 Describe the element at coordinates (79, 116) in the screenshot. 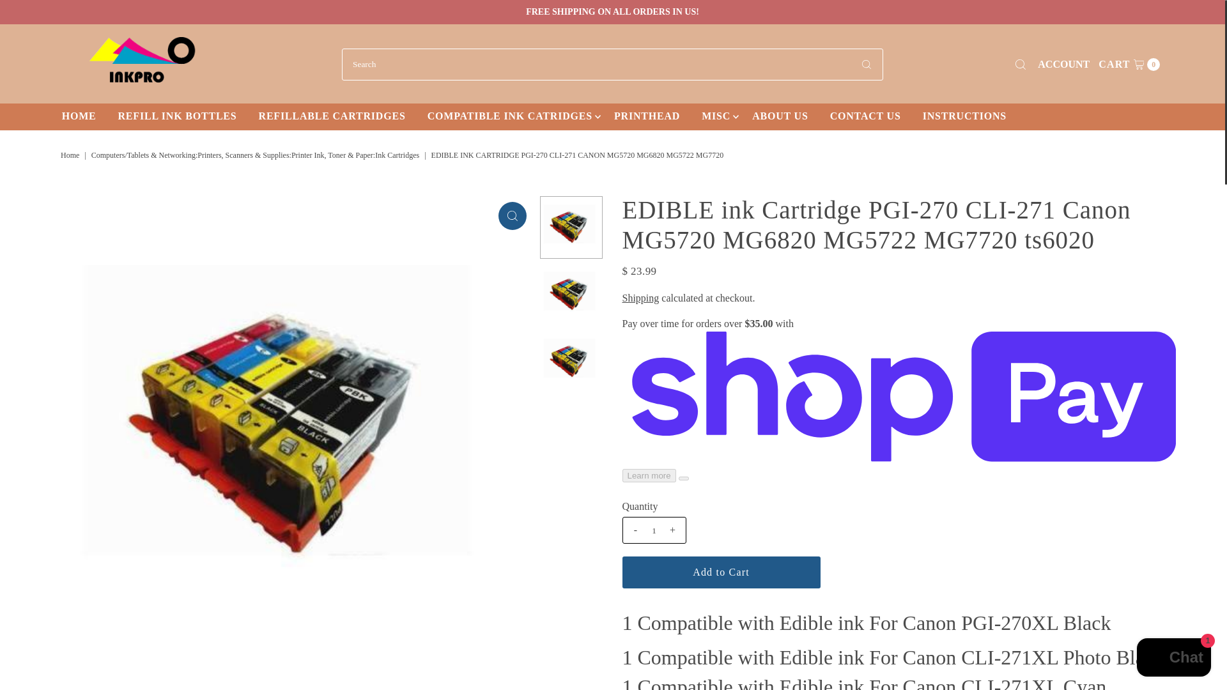

I see `HOME` at that location.